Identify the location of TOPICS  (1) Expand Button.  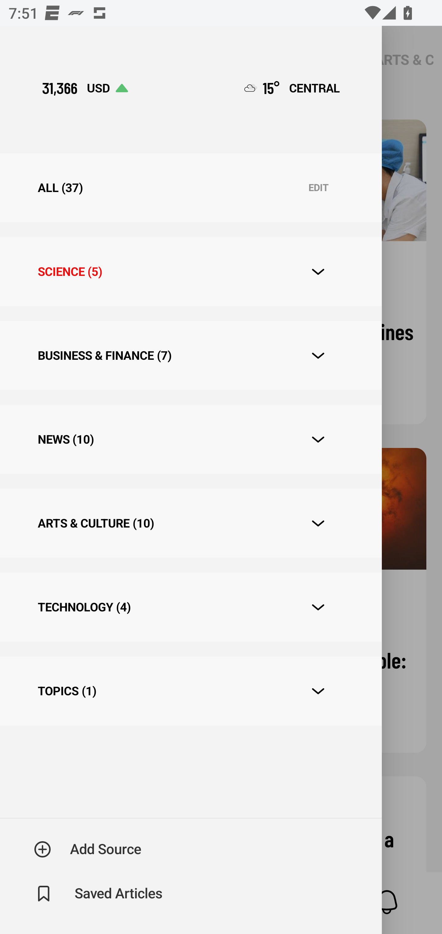
(191, 691).